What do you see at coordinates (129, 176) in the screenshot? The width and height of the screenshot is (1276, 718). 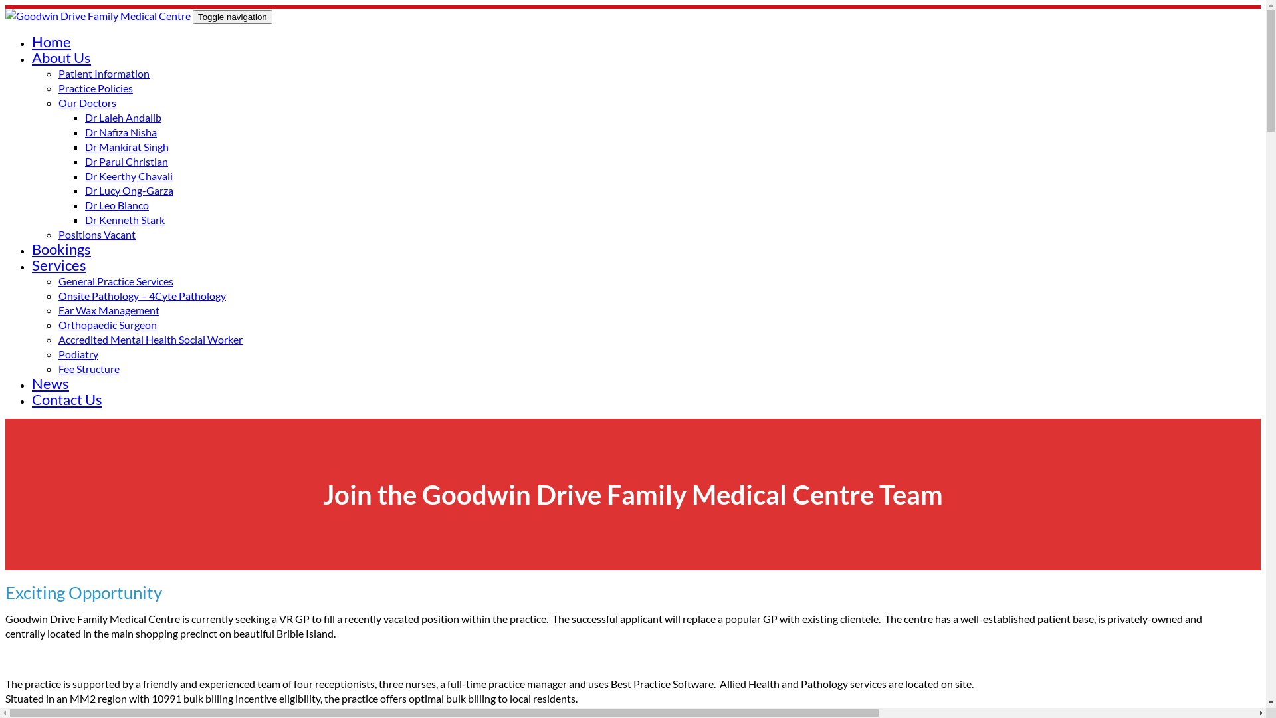 I see `Dr Keerthy Chavali` at bounding box center [129, 176].